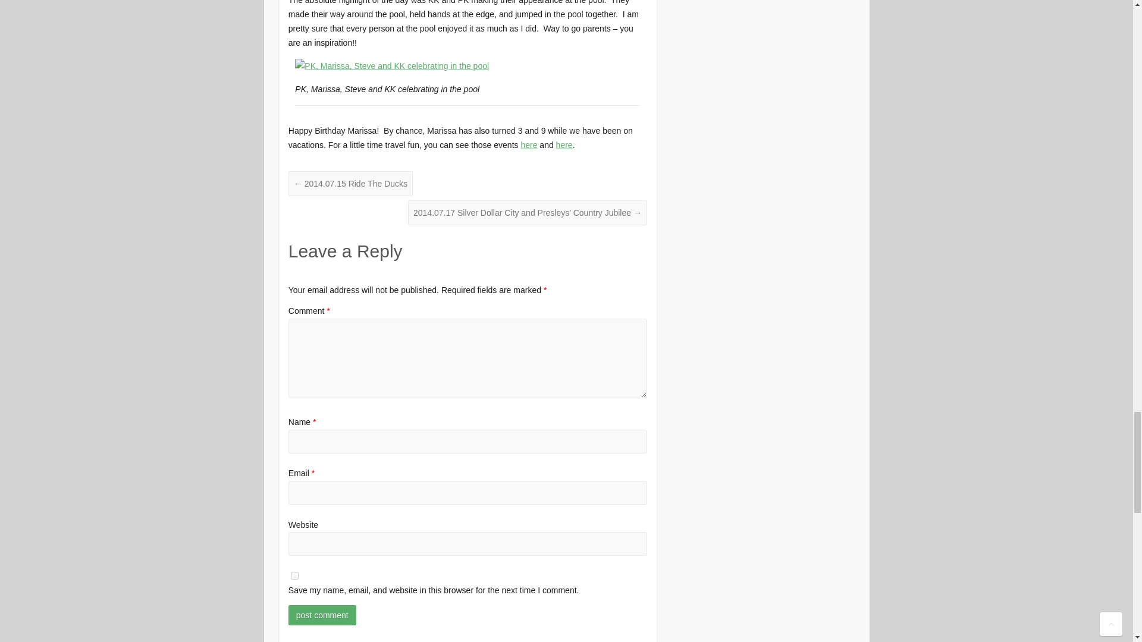 This screenshot has height=642, width=1142. Describe the element at coordinates (322, 615) in the screenshot. I see `Post Comment` at that location.